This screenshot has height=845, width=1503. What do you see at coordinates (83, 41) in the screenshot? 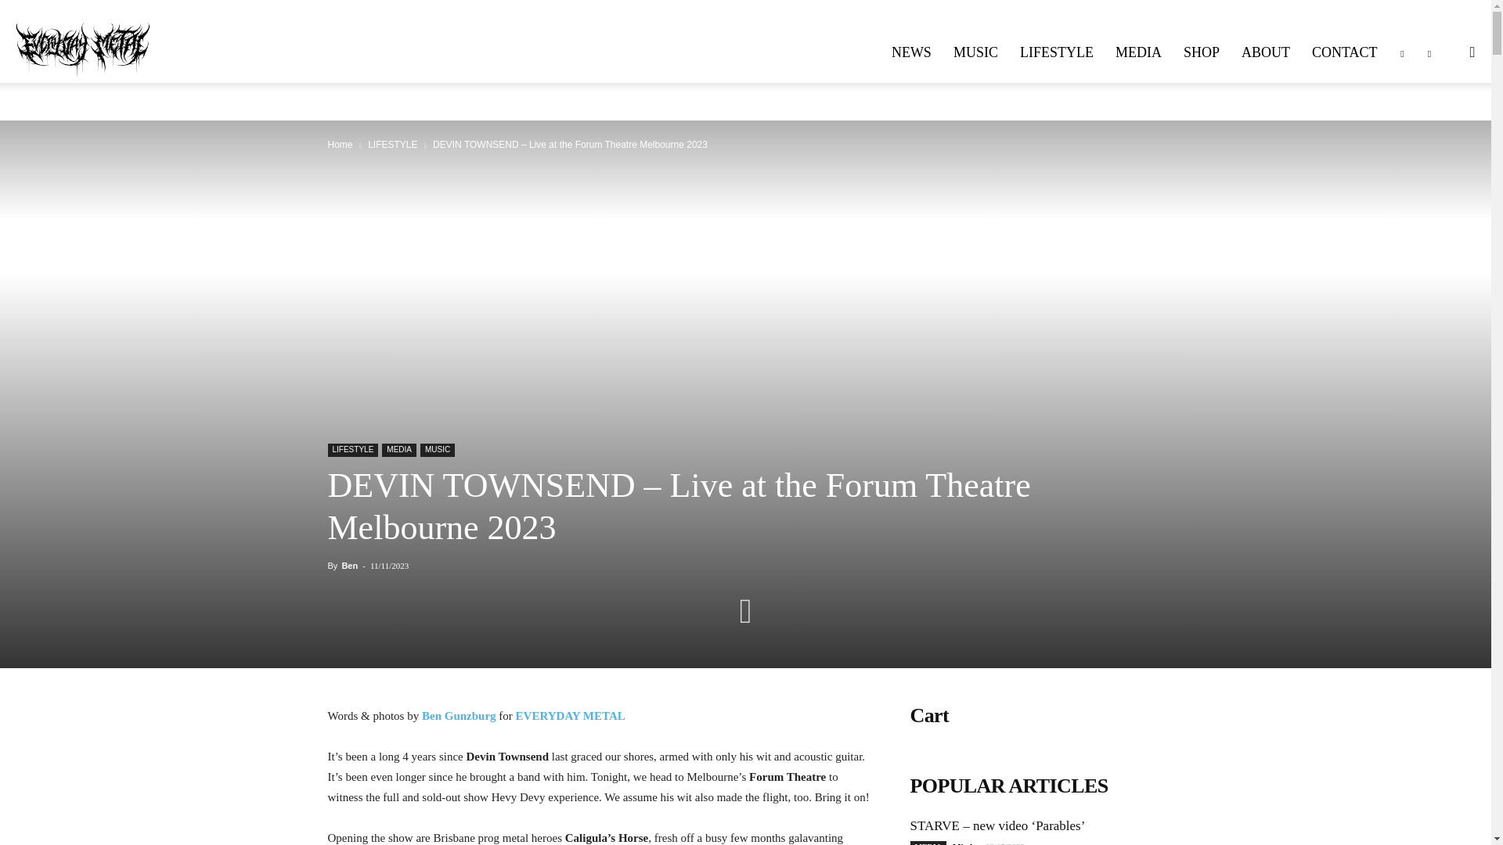
I see `Everyday Metal` at bounding box center [83, 41].